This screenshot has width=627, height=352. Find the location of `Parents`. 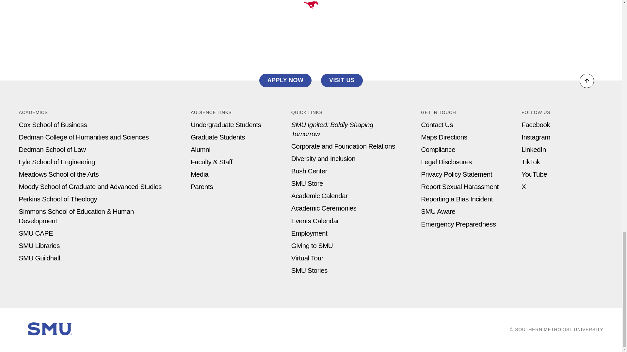

Parents is located at coordinates (202, 186).